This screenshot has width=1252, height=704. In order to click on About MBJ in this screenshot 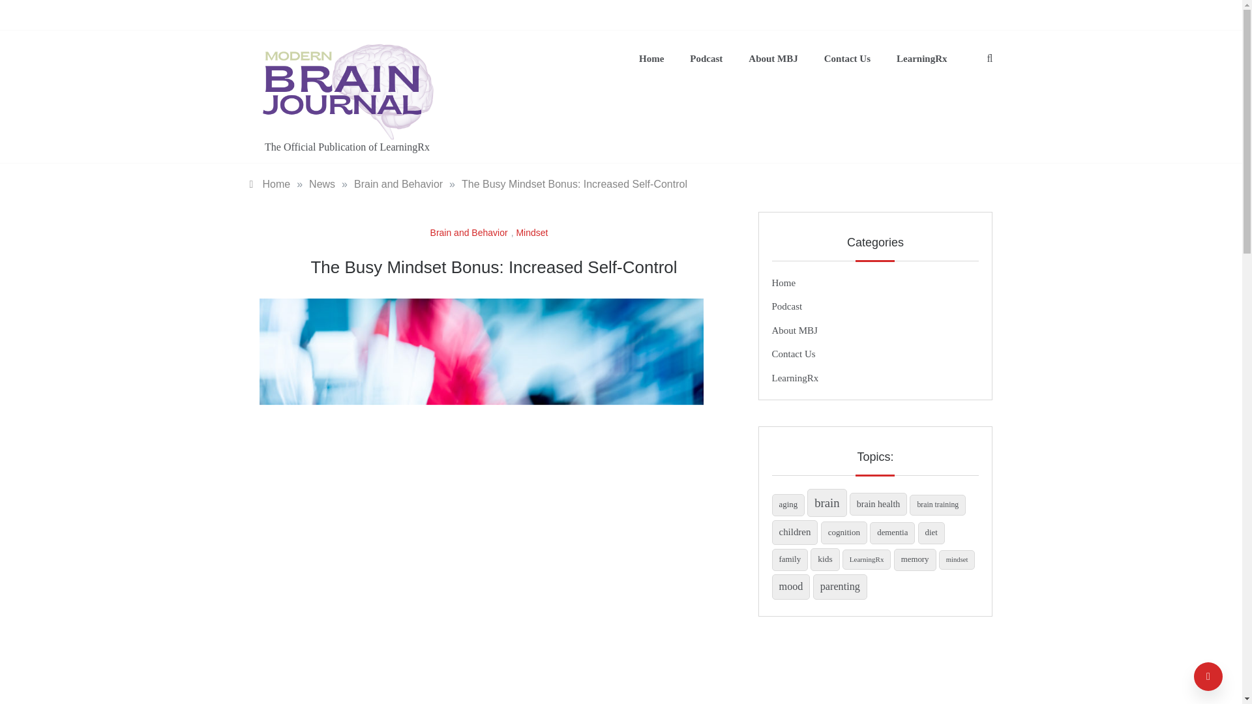, I will do `click(794, 330)`.